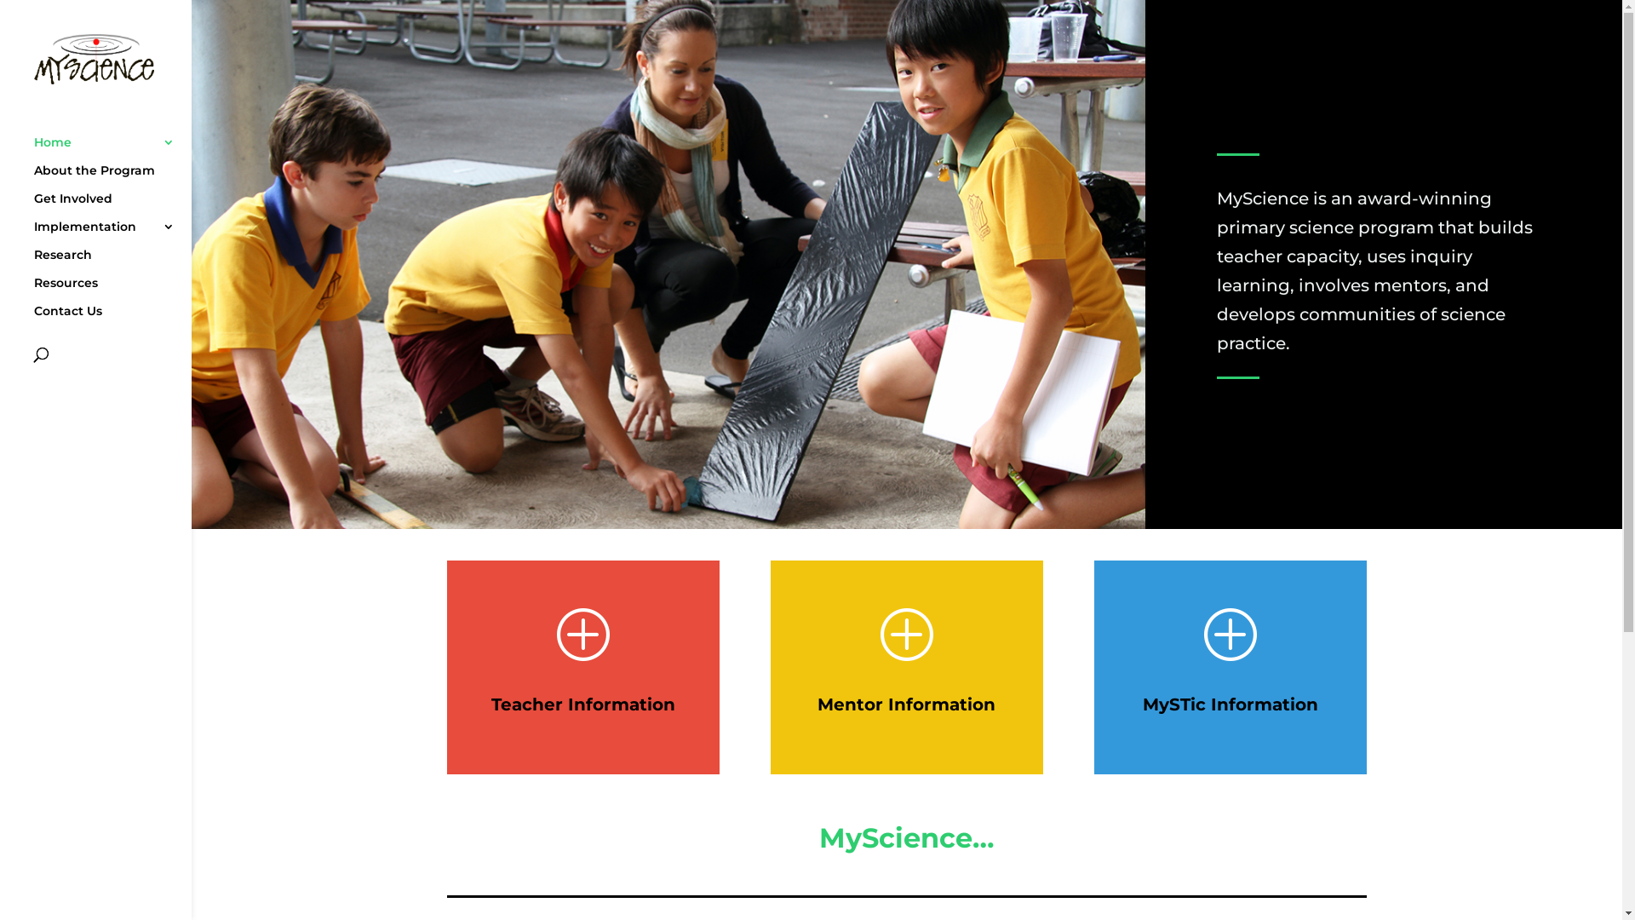 This screenshot has width=1635, height=920. I want to click on Implementation, so click(112, 235).